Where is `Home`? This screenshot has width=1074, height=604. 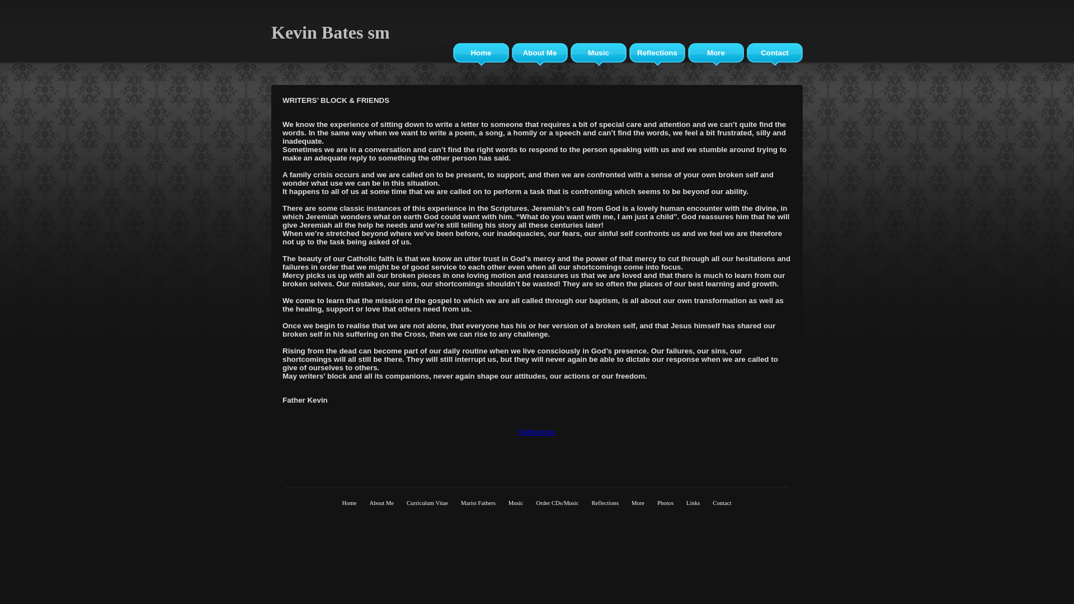 Home is located at coordinates (481, 54).